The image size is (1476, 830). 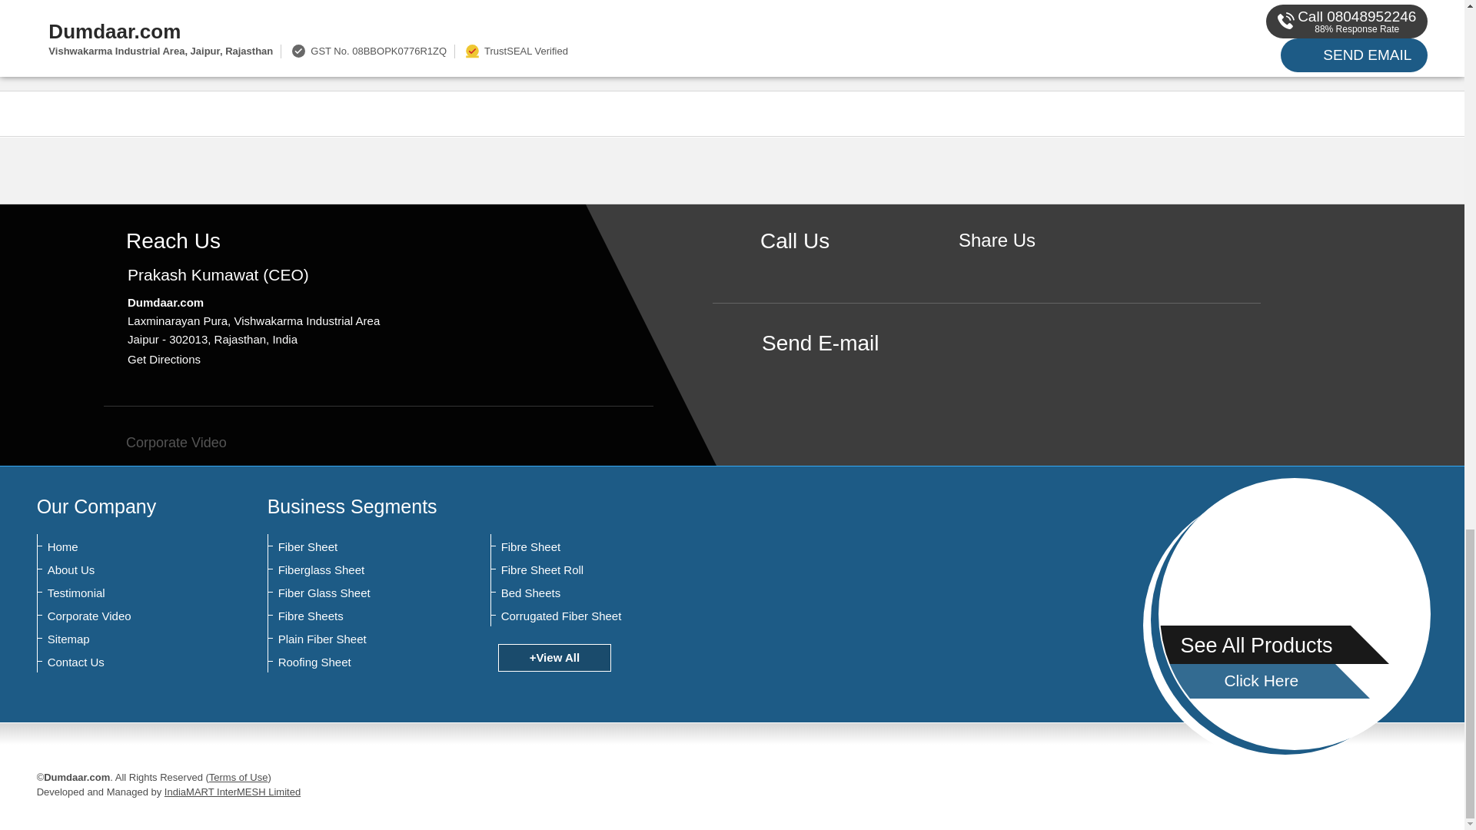 I want to click on Testimonial, so click(x=123, y=593).